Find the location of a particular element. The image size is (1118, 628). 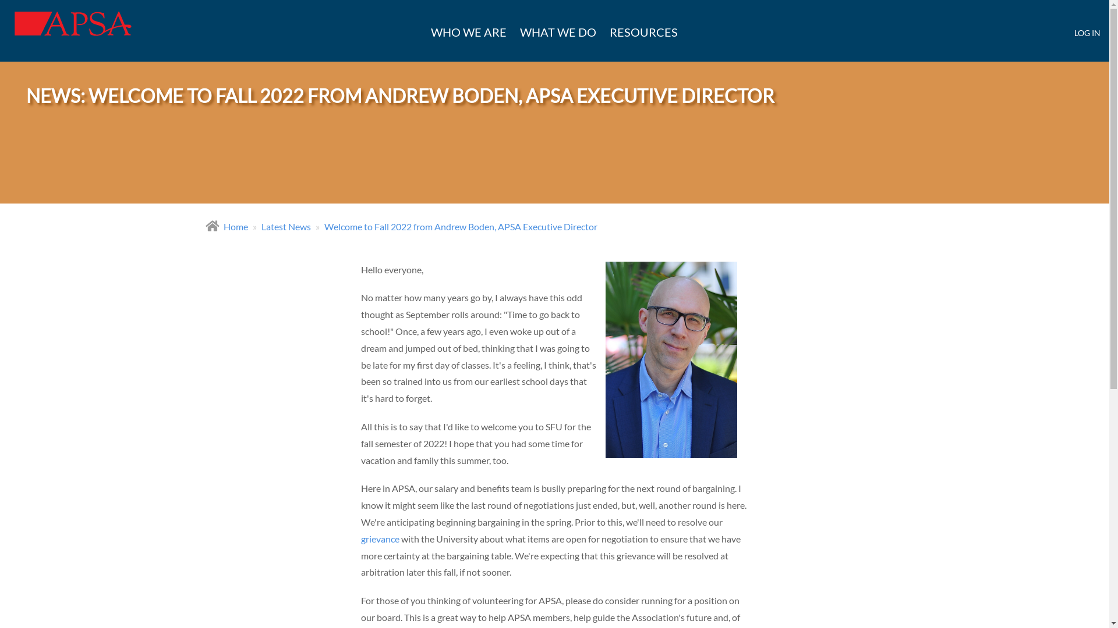

Andrew Boden: APSA Executive Director is located at coordinates (667, 360).